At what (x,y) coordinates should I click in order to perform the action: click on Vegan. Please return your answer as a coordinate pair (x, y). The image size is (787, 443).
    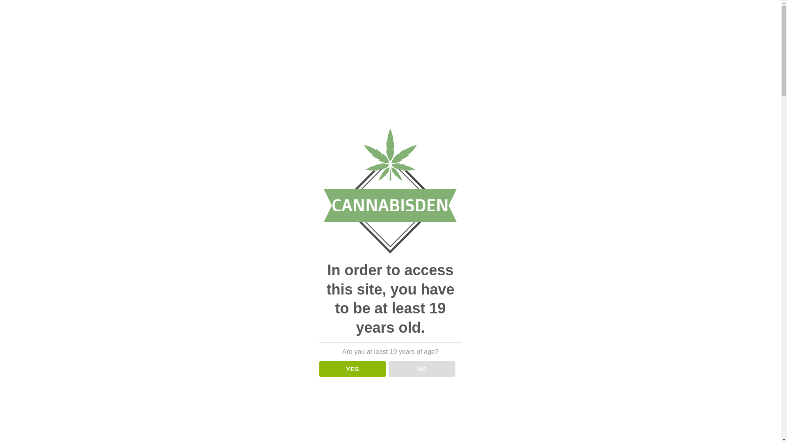
    Looking at the image, I should click on (89, 372).